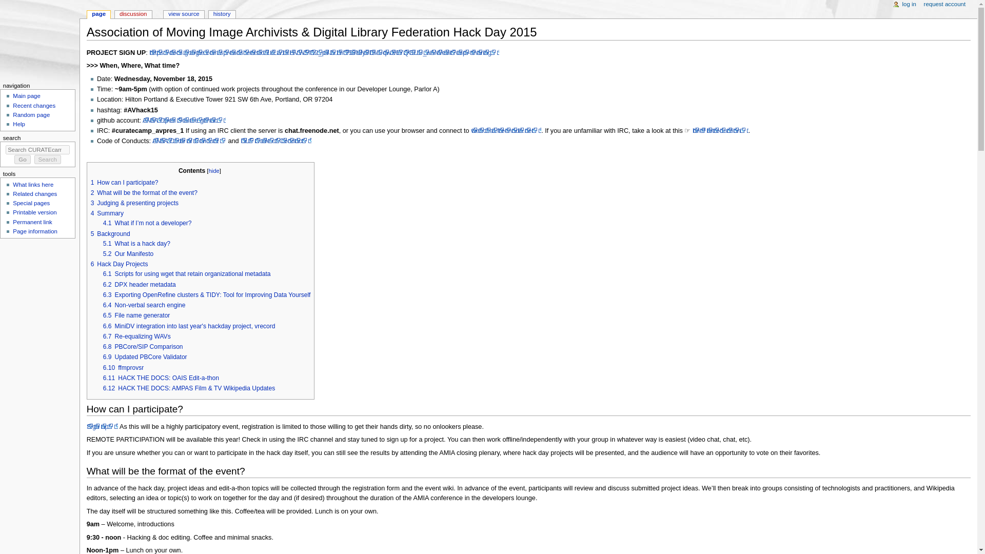 The height and width of the screenshot is (554, 985). I want to click on The place to find out, so click(18, 124).